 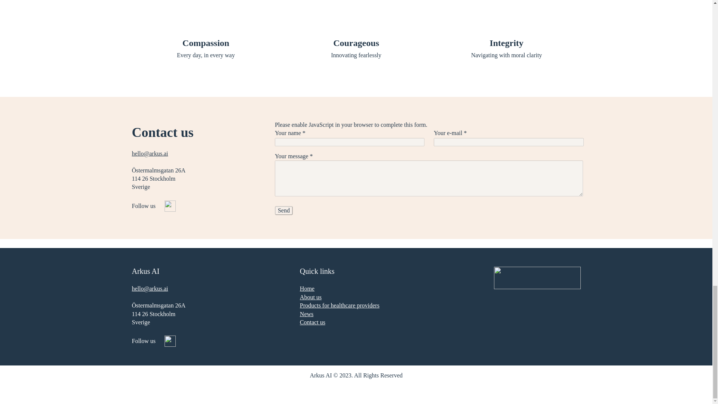 What do you see at coordinates (313, 322) in the screenshot?
I see `Contact us` at bounding box center [313, 322].